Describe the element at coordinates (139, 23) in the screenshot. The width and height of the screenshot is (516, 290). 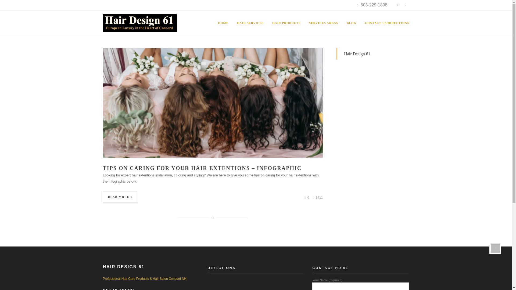
I see `Hair Design 61` at that location.